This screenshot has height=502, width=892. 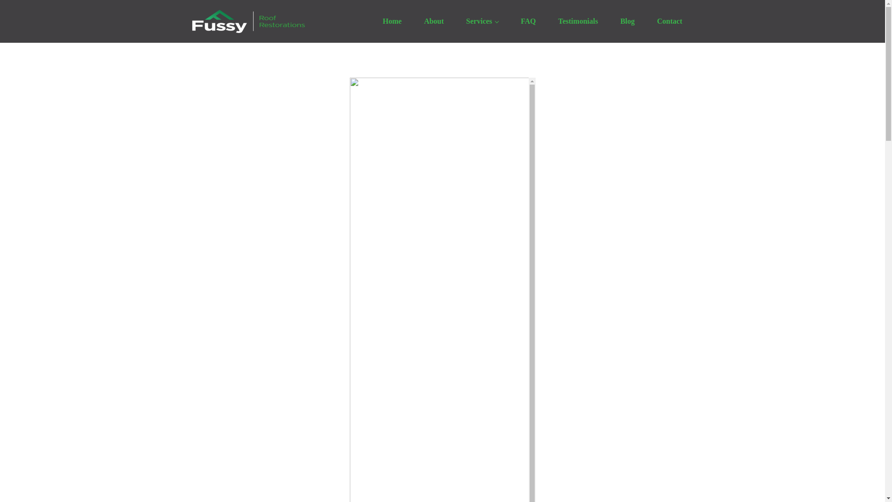 I want to click on Blog, so click(x=627, y=21).